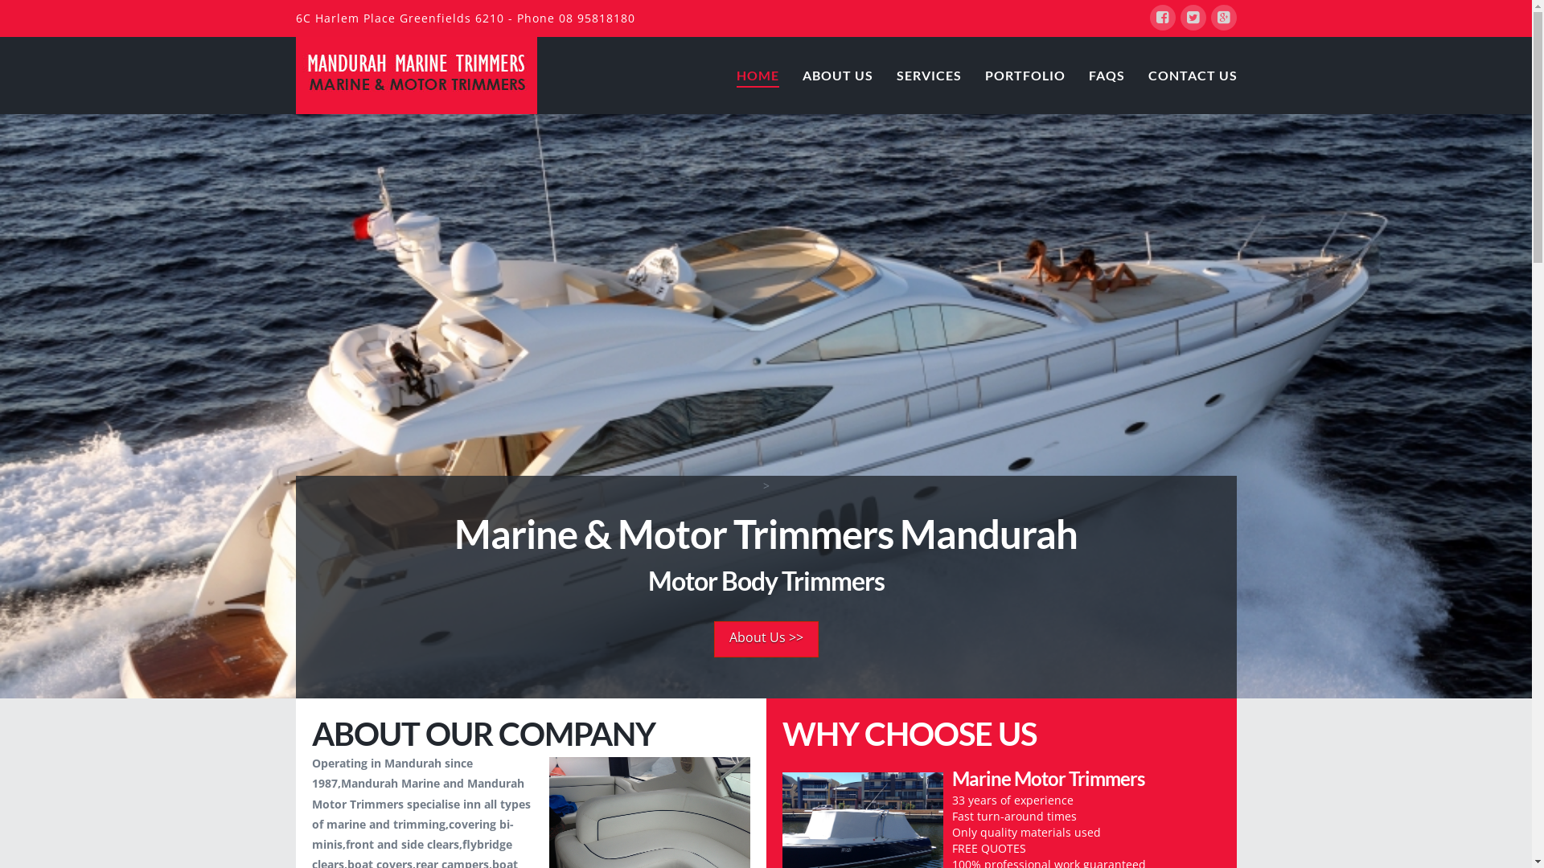 This screenshot has width=1544, height=868. Describe the element at coordinates (757, 60) in the screenshot. I see `HOME` at that location.